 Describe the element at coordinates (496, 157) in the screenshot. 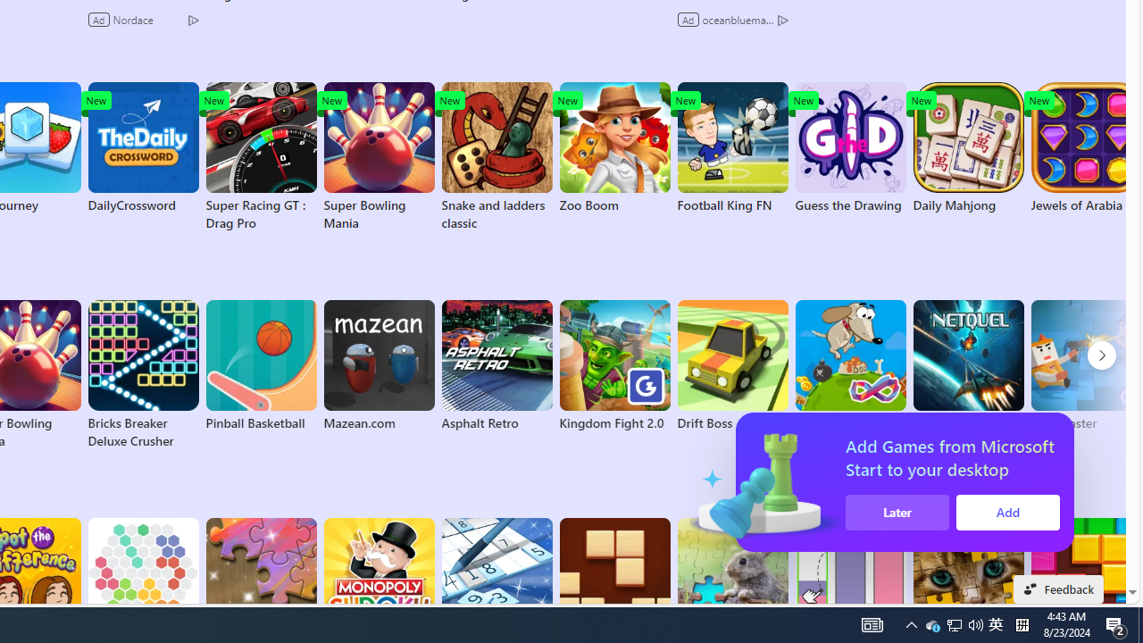

I see `Snake and ladders classic` at that location.